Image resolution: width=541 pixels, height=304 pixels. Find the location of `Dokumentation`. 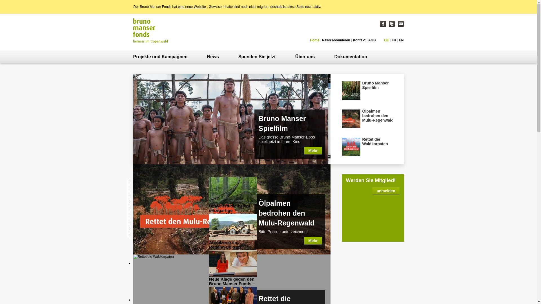

Dokumentation is located at coordinates (351, 57).